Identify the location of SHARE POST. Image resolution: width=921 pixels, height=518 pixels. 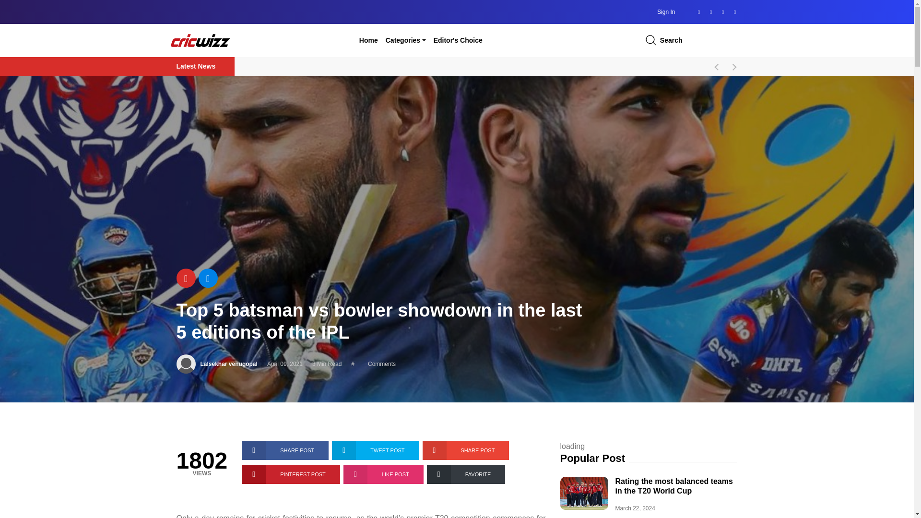
(285, 450).